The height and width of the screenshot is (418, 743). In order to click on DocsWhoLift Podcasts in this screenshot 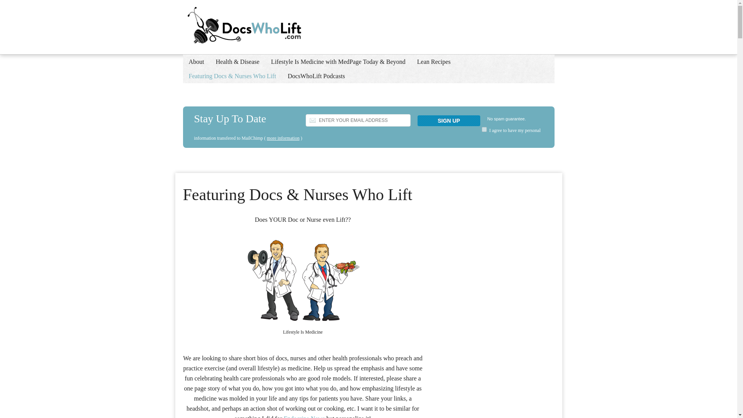, I will do `click(316, 76)`.